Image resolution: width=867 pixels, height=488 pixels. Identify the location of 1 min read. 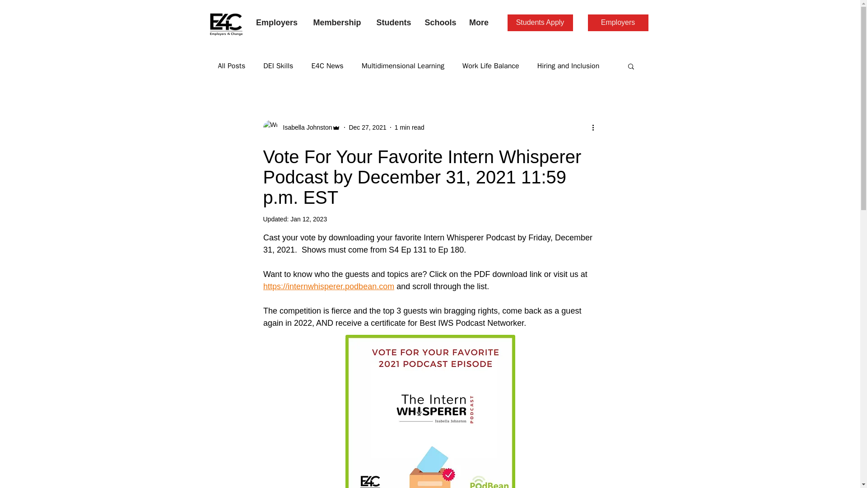
(409, 127).